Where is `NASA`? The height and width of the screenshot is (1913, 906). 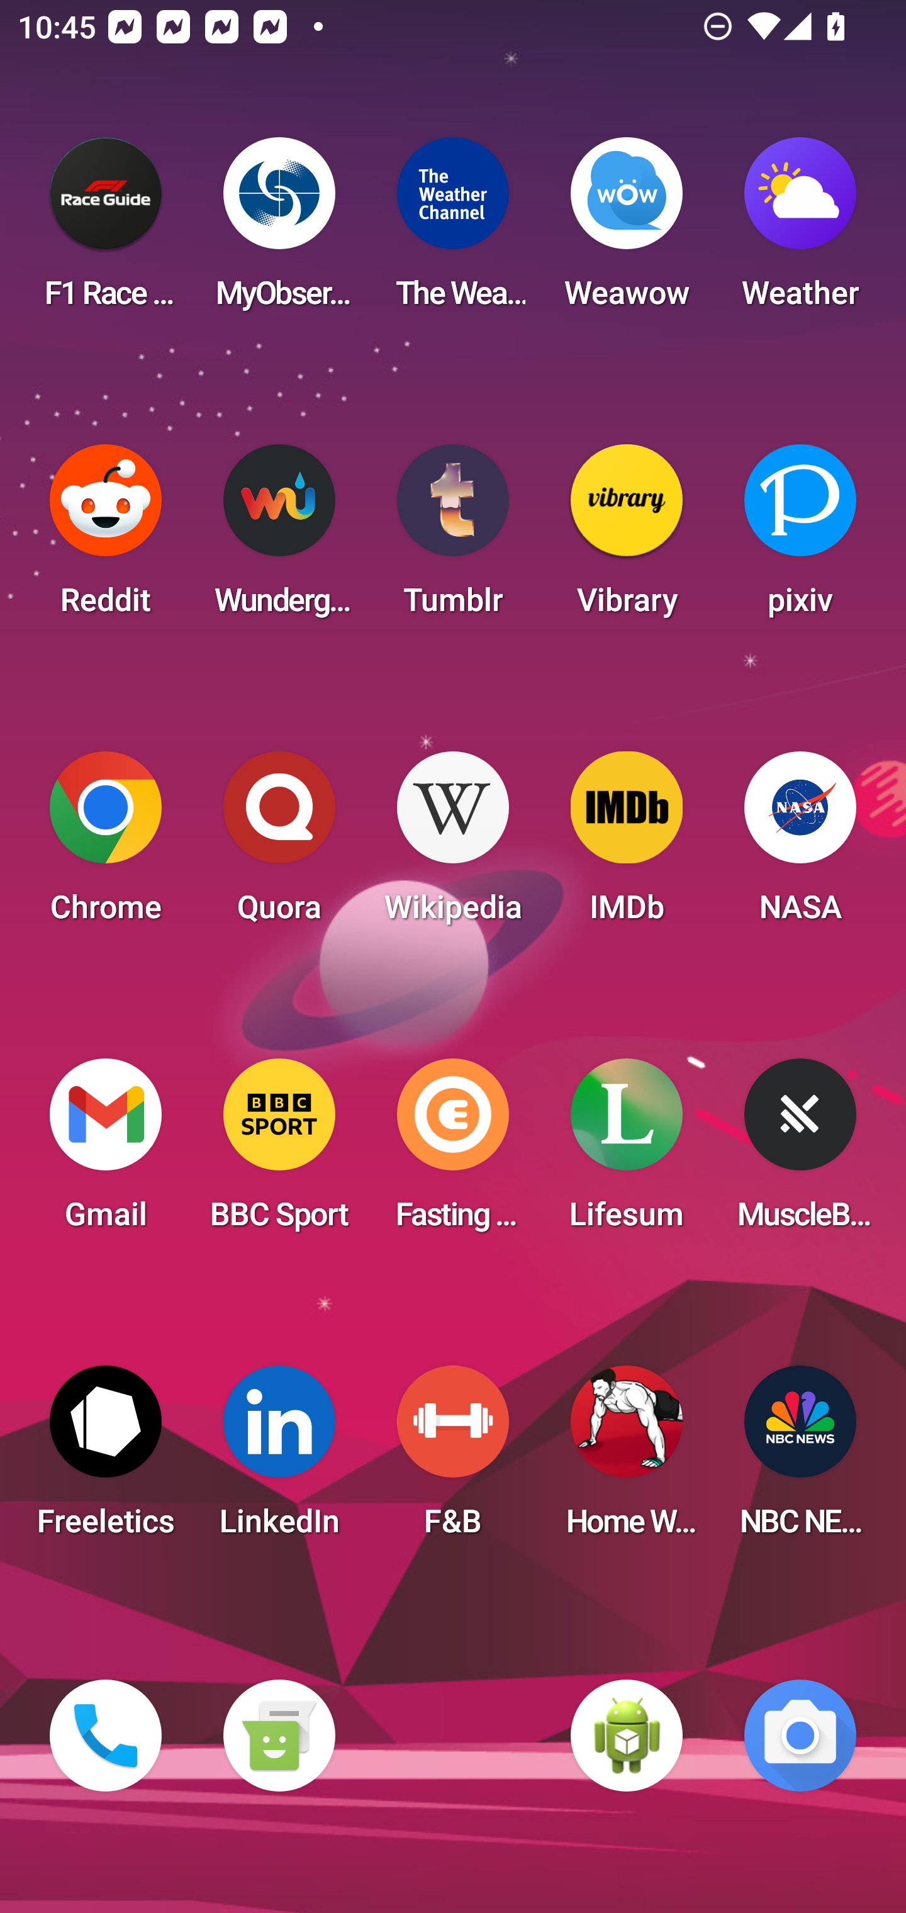
NASA is located at coordinates (800, 844).